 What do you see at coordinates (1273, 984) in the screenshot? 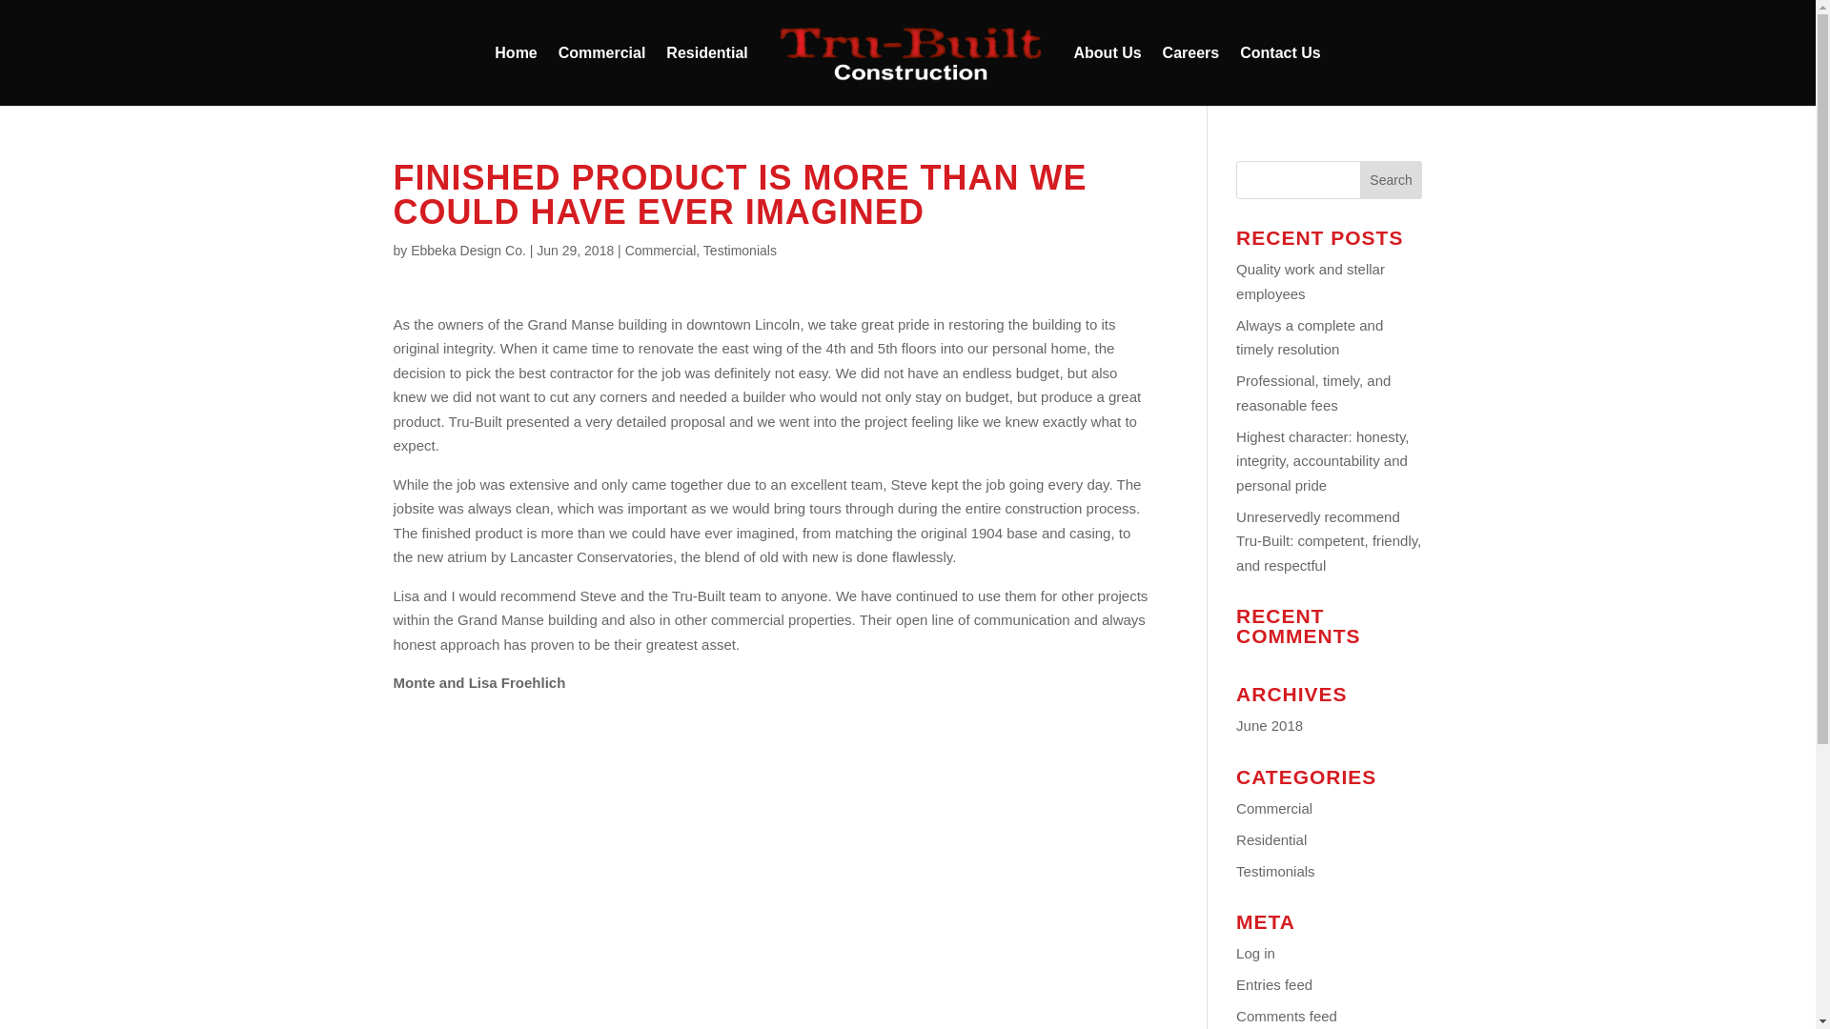
I see `Entries feed` at bounding box center [1273, 984].